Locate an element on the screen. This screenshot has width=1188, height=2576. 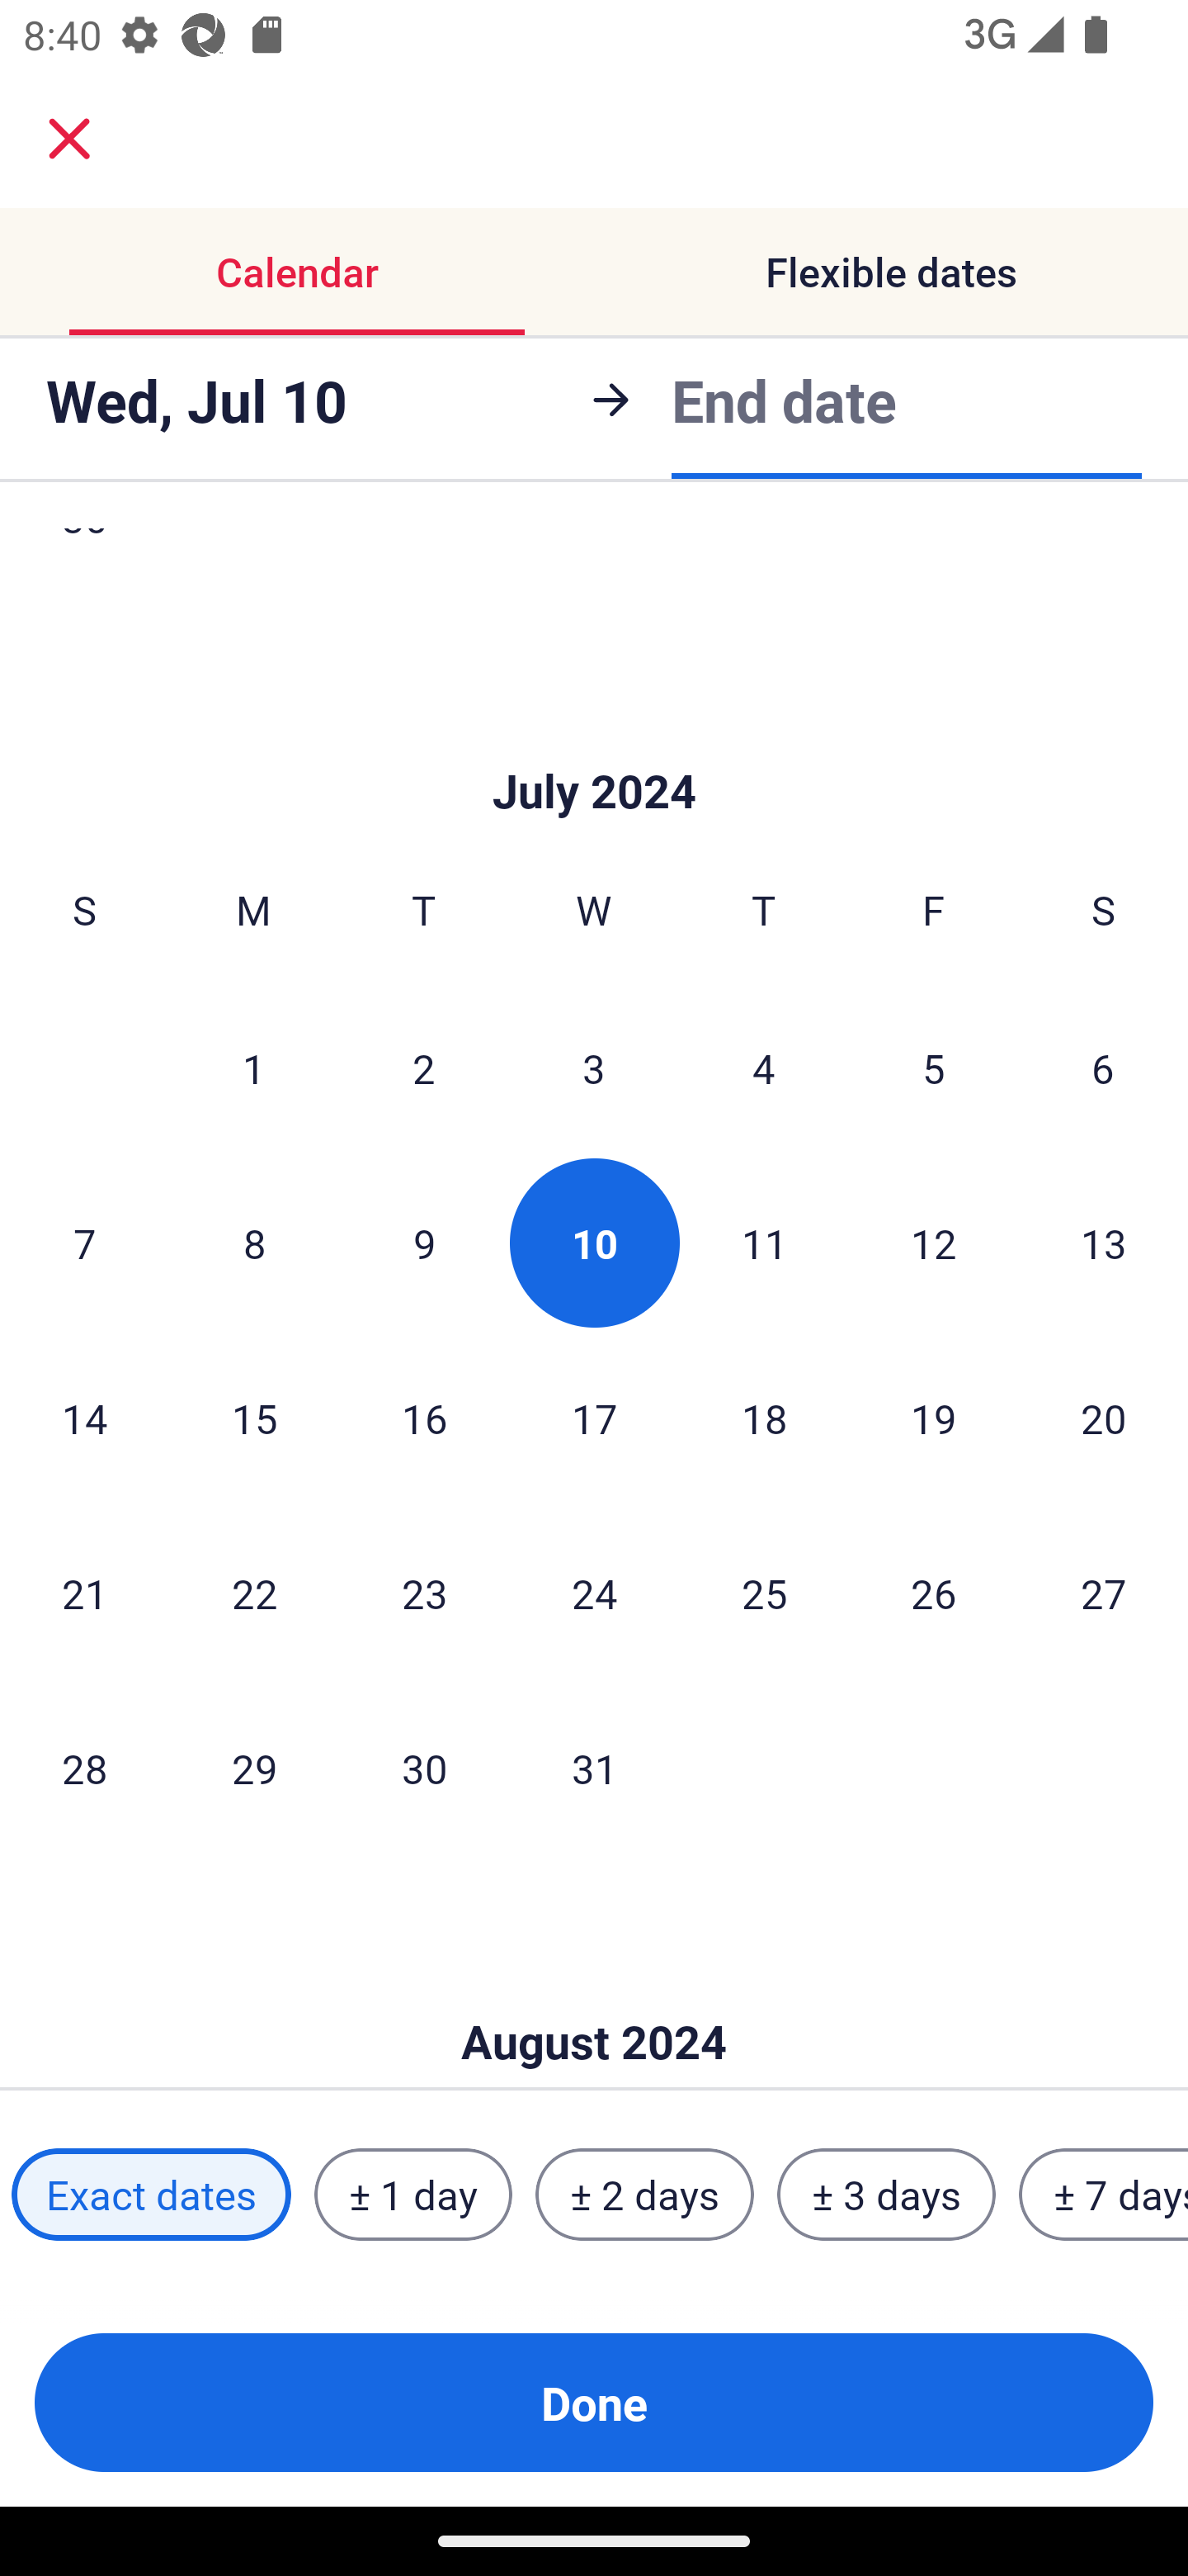
± 1 day is located at coordinates (412, 2195).